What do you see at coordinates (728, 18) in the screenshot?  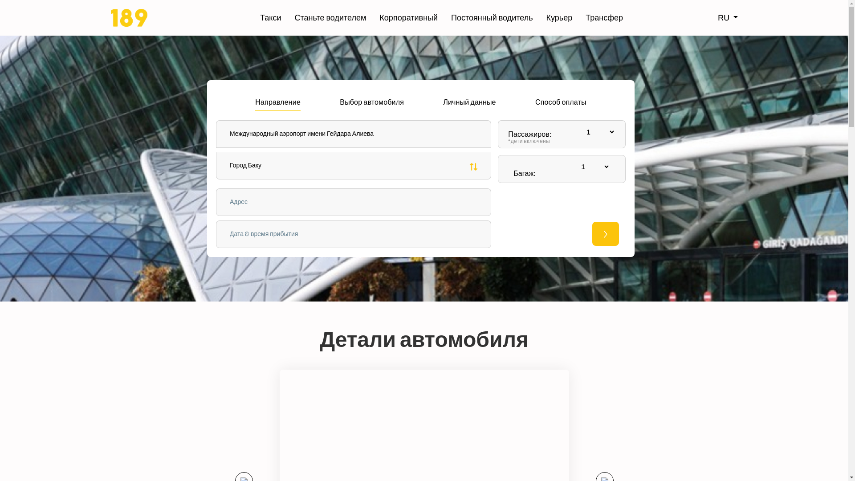 I see `RU` at bounding box center [728, 18].